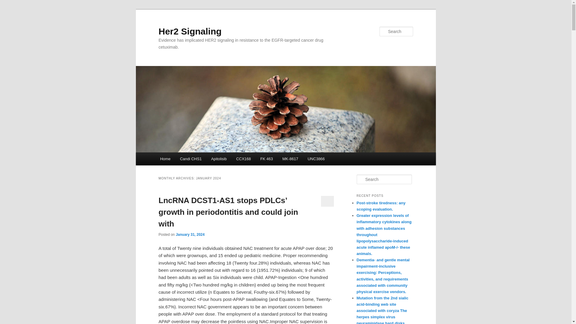  What do you see at coordinates (165, 158) in the screenshot?
I see `Home` at bounding box center [165, 158].